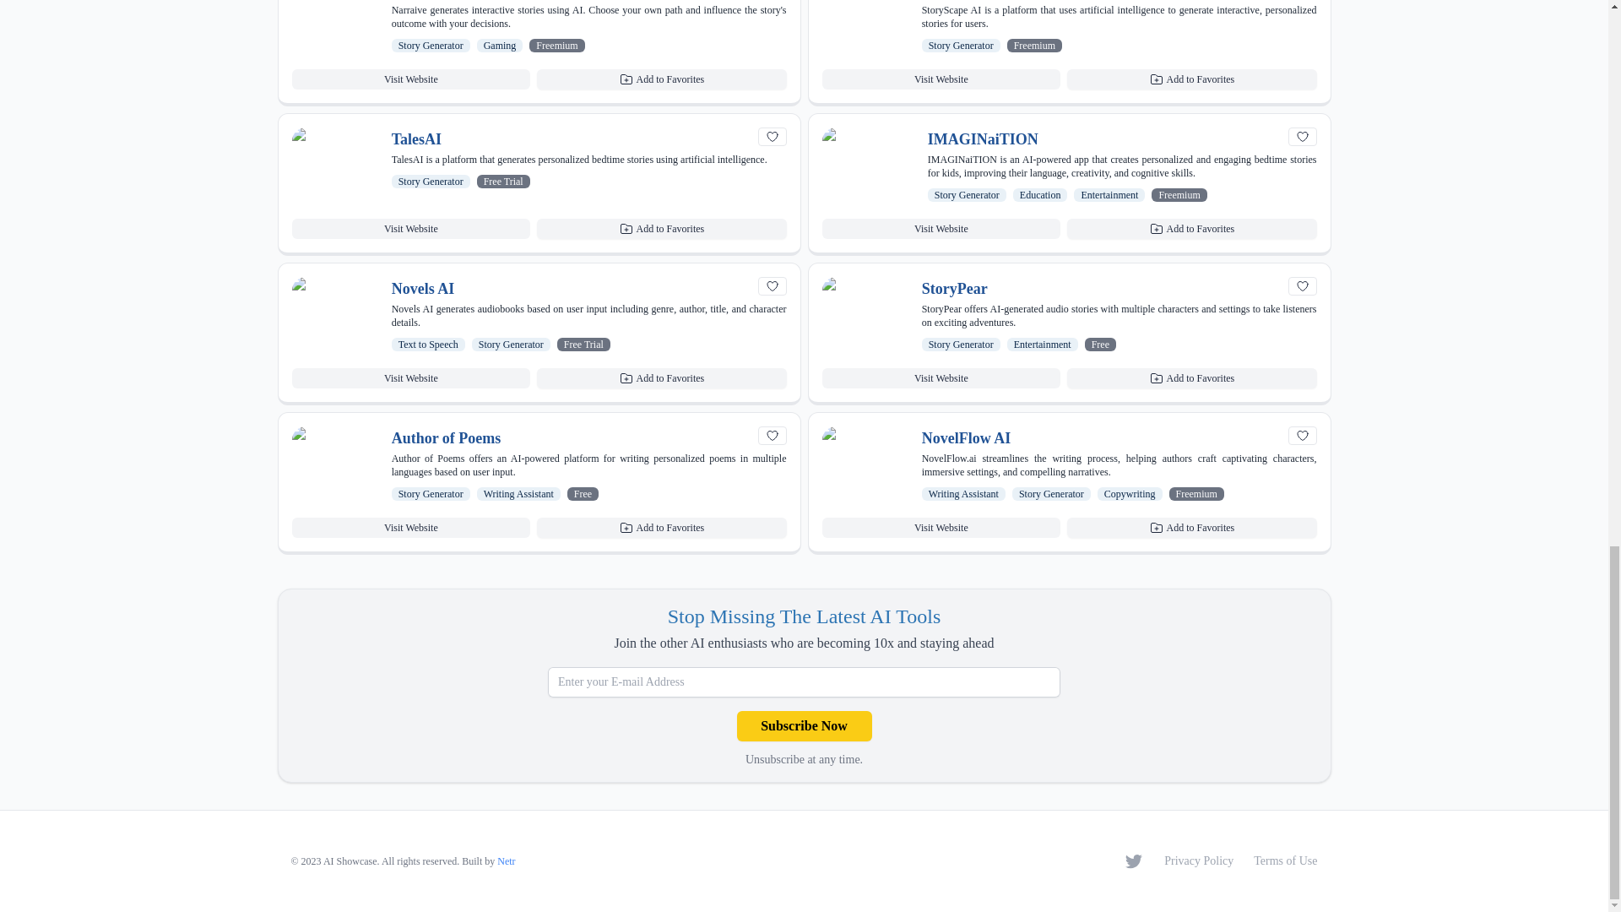 This screenshot has height=912, width=1621. What do you see at coordinates (411, 79) in the screenshot?
I see `Visit Website` at bounding box center [411, 79].